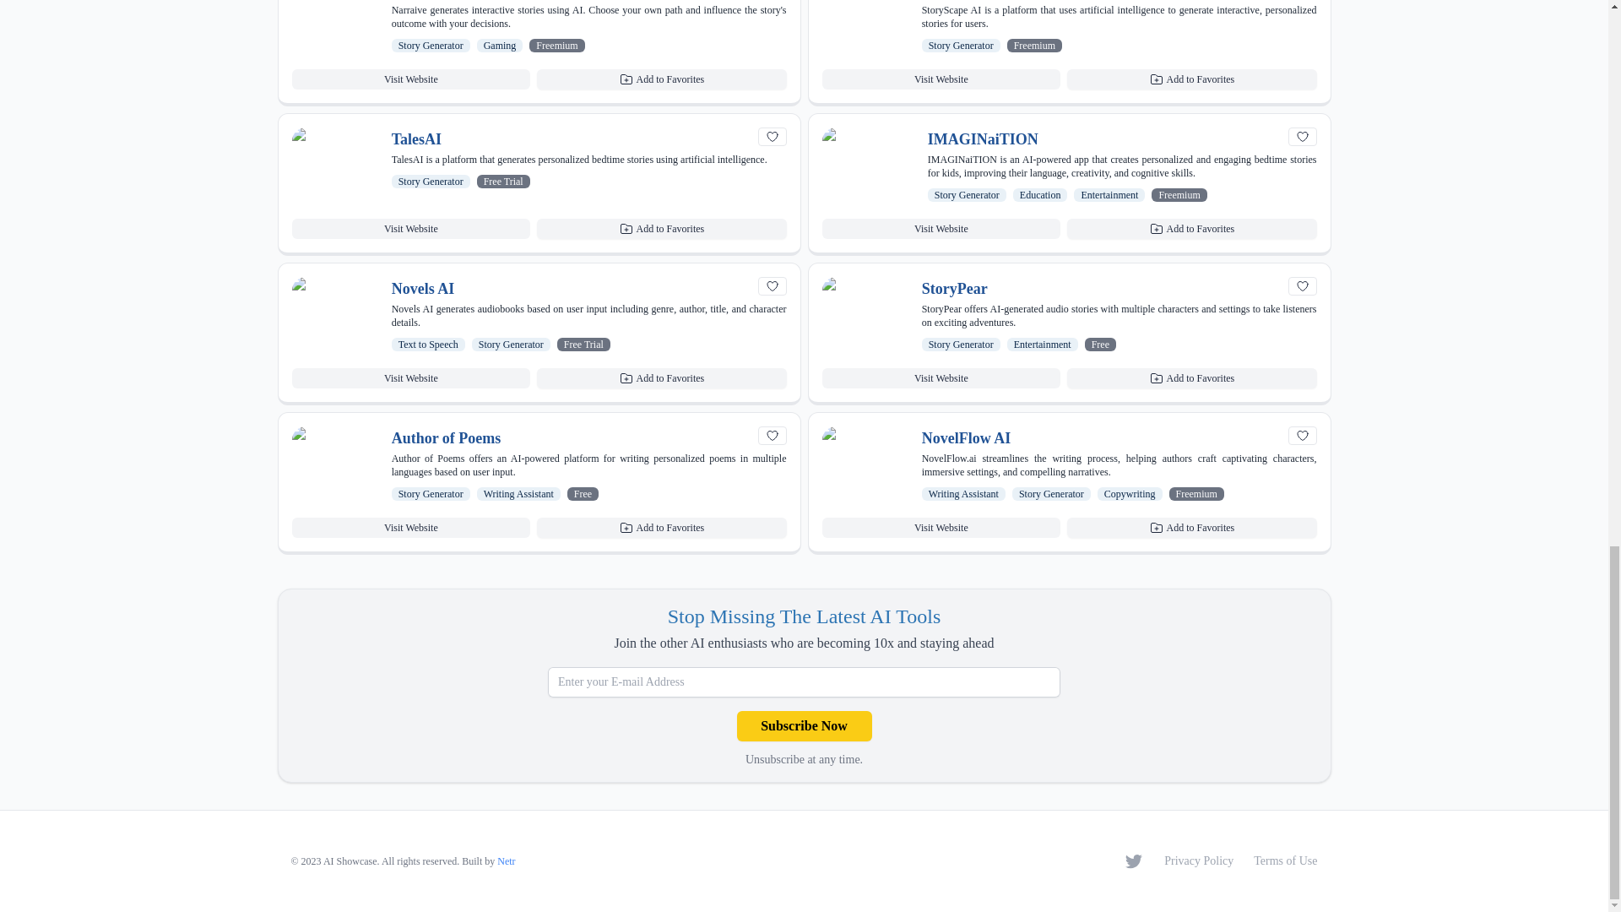 This screenshot has height=912, width=1621. What do you see at coordinates (411, 79) in the screenshot?
I see `Visit Website` at bounding box center [411, 79].